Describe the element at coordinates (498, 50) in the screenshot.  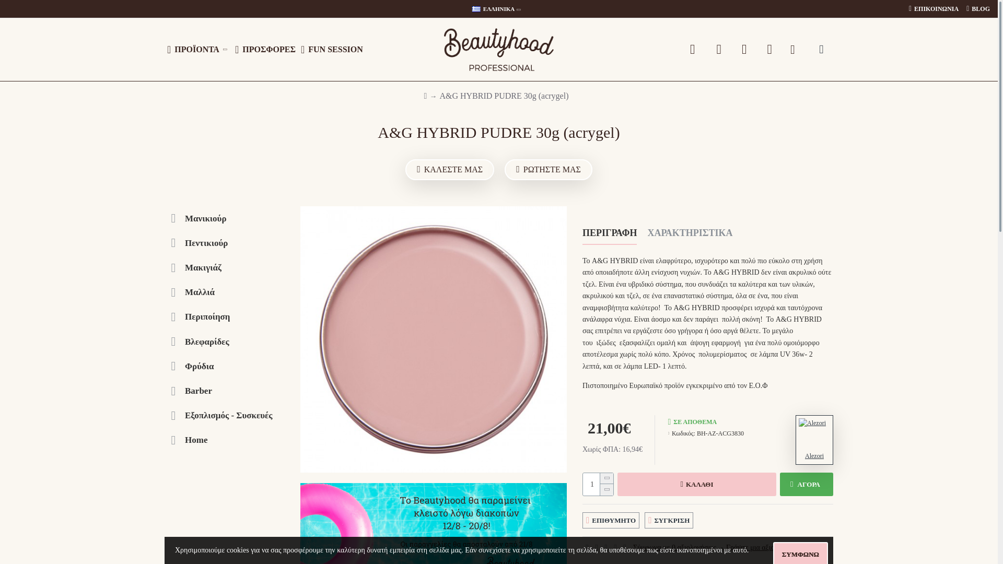
I see `Beautyhood` at that location.